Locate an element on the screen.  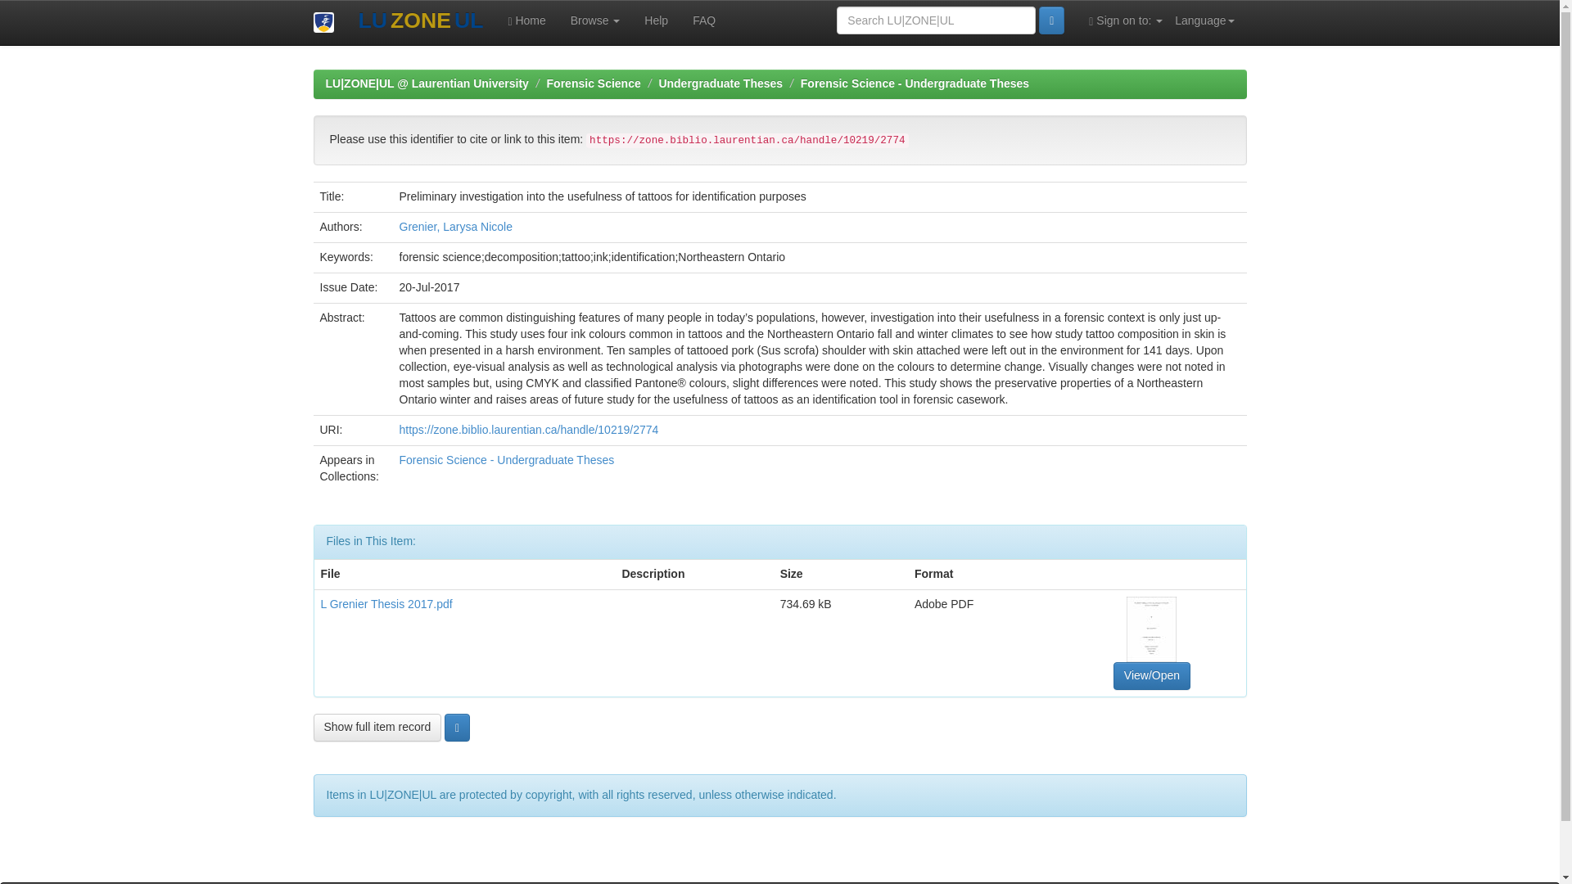
Grenier, Larysa Nicole is located at coordinates (456, 226).